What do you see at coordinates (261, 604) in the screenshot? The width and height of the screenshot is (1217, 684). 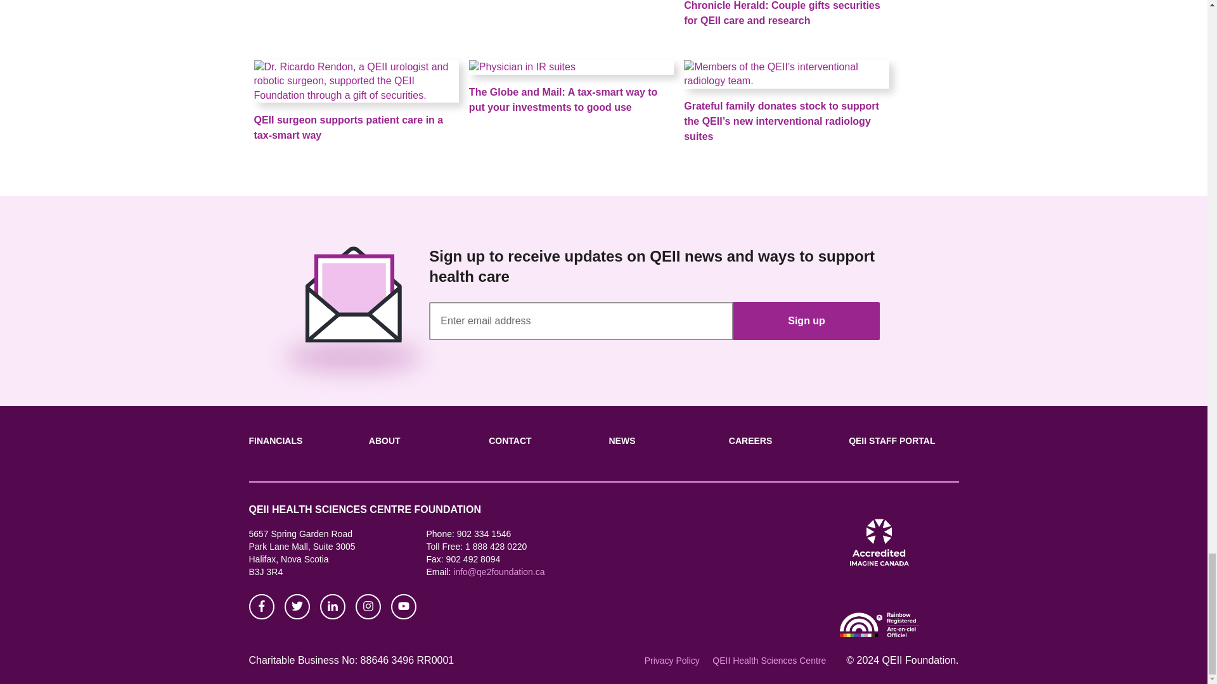 I see `Facebook` at bounding box center [261, 604].